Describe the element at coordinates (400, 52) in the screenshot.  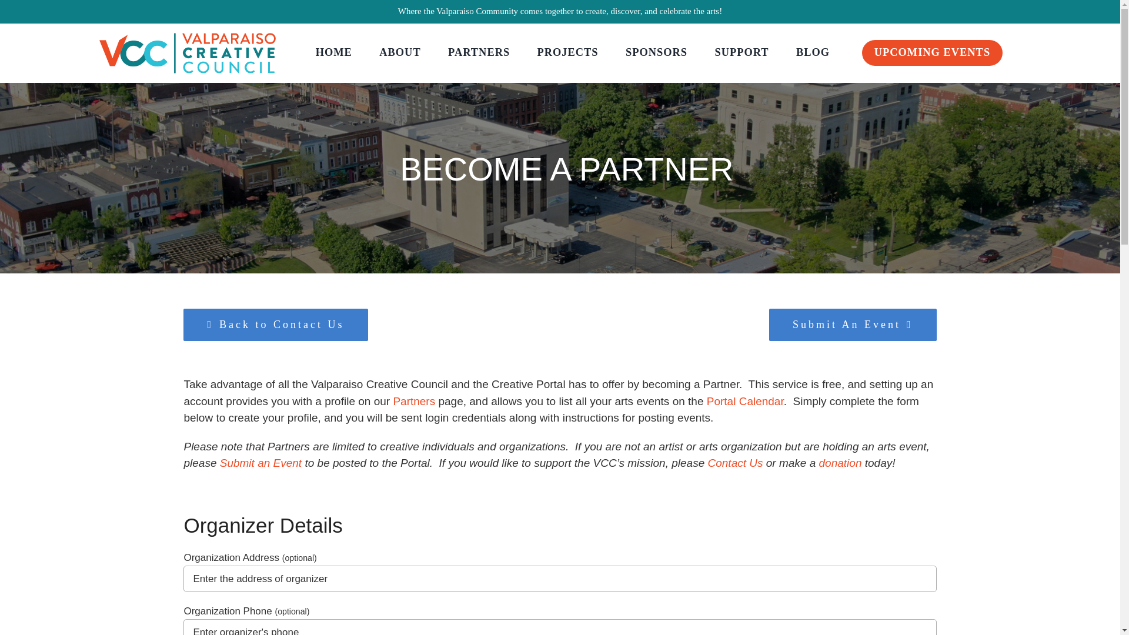
I see `ABOUT` at that location.